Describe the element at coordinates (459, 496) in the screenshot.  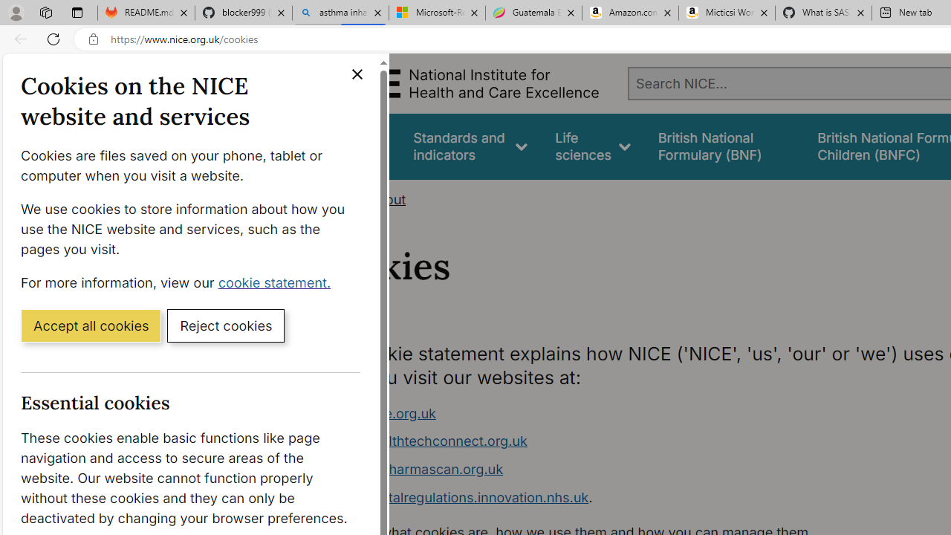
I see `www.digitalregulations.innovation.nhs.uk` at that location.